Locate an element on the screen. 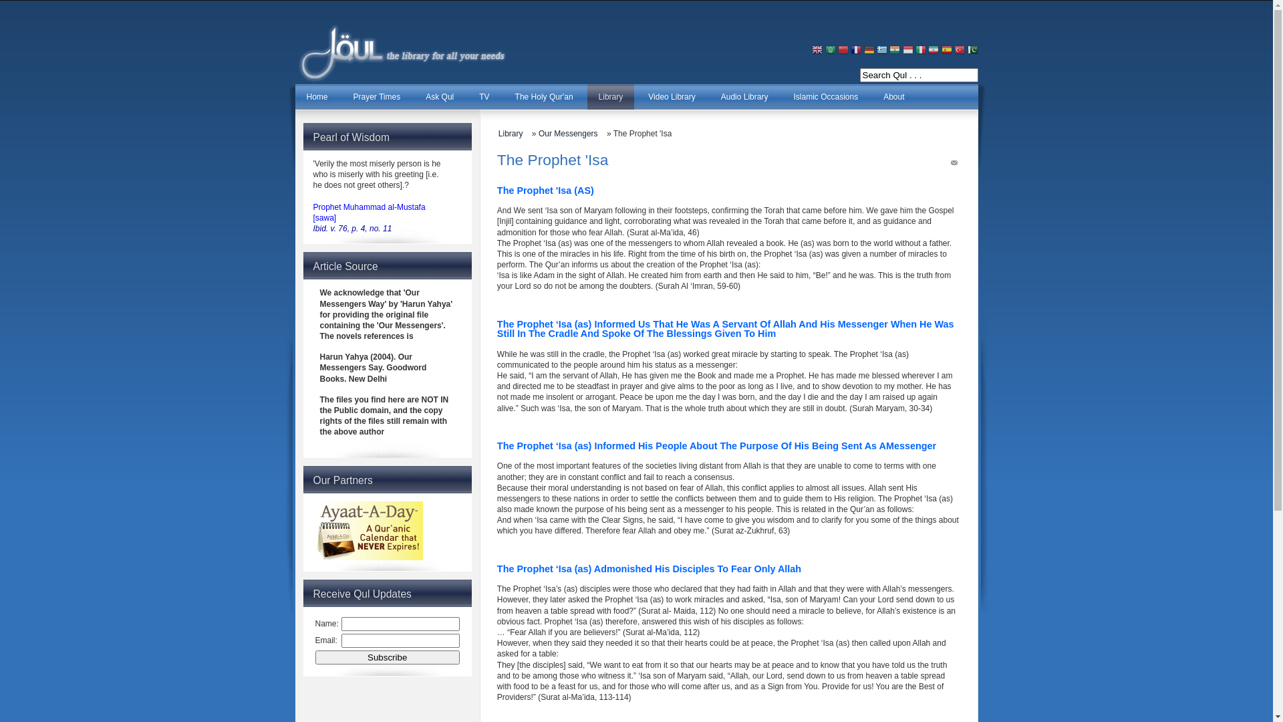 The width and height of the screenshot is (1283, 722). E-mail is located at coordinates (954, 165).